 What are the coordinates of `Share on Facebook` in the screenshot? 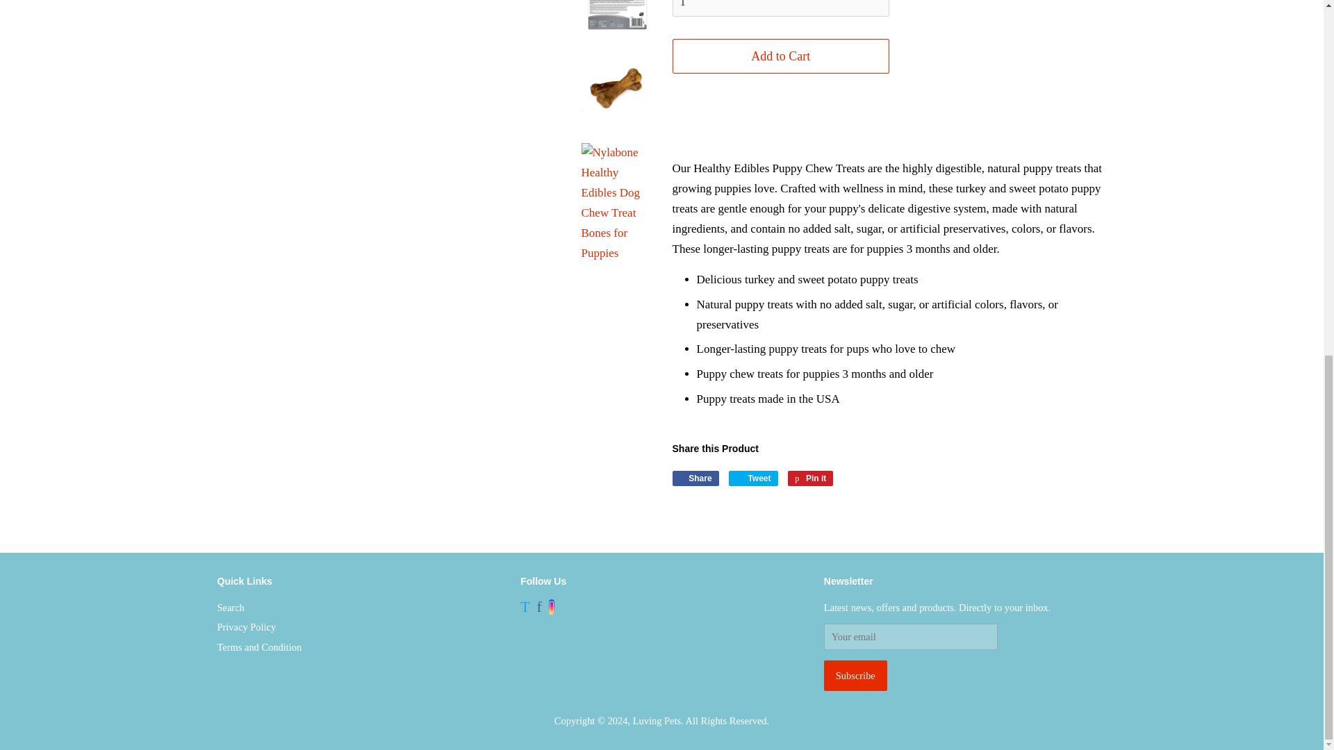 It's located at (695, 478).